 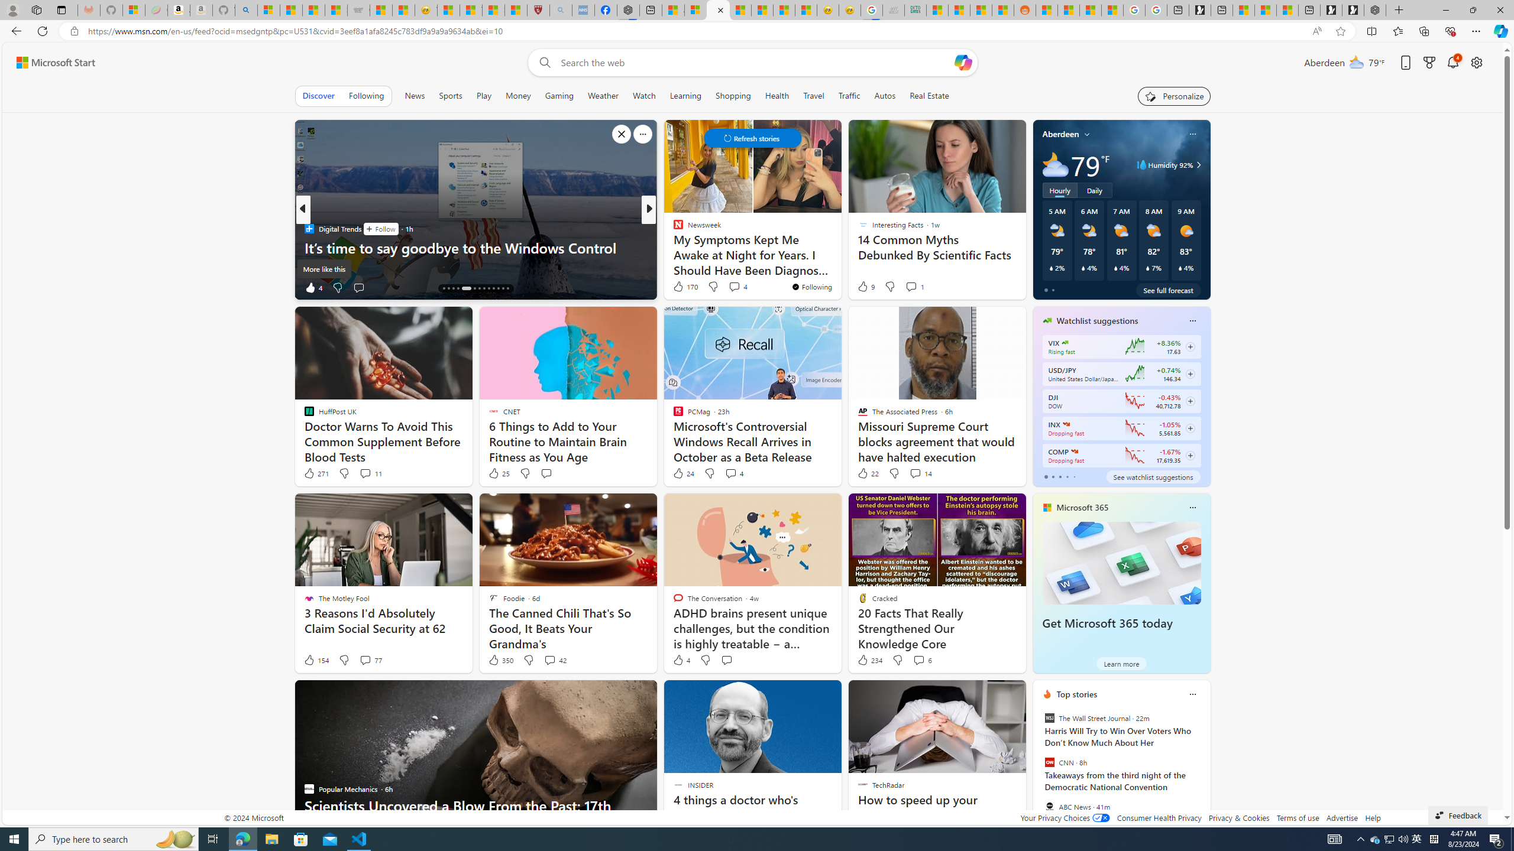 I want to click on View comments 42 Comment, so click(x=549, y=660).